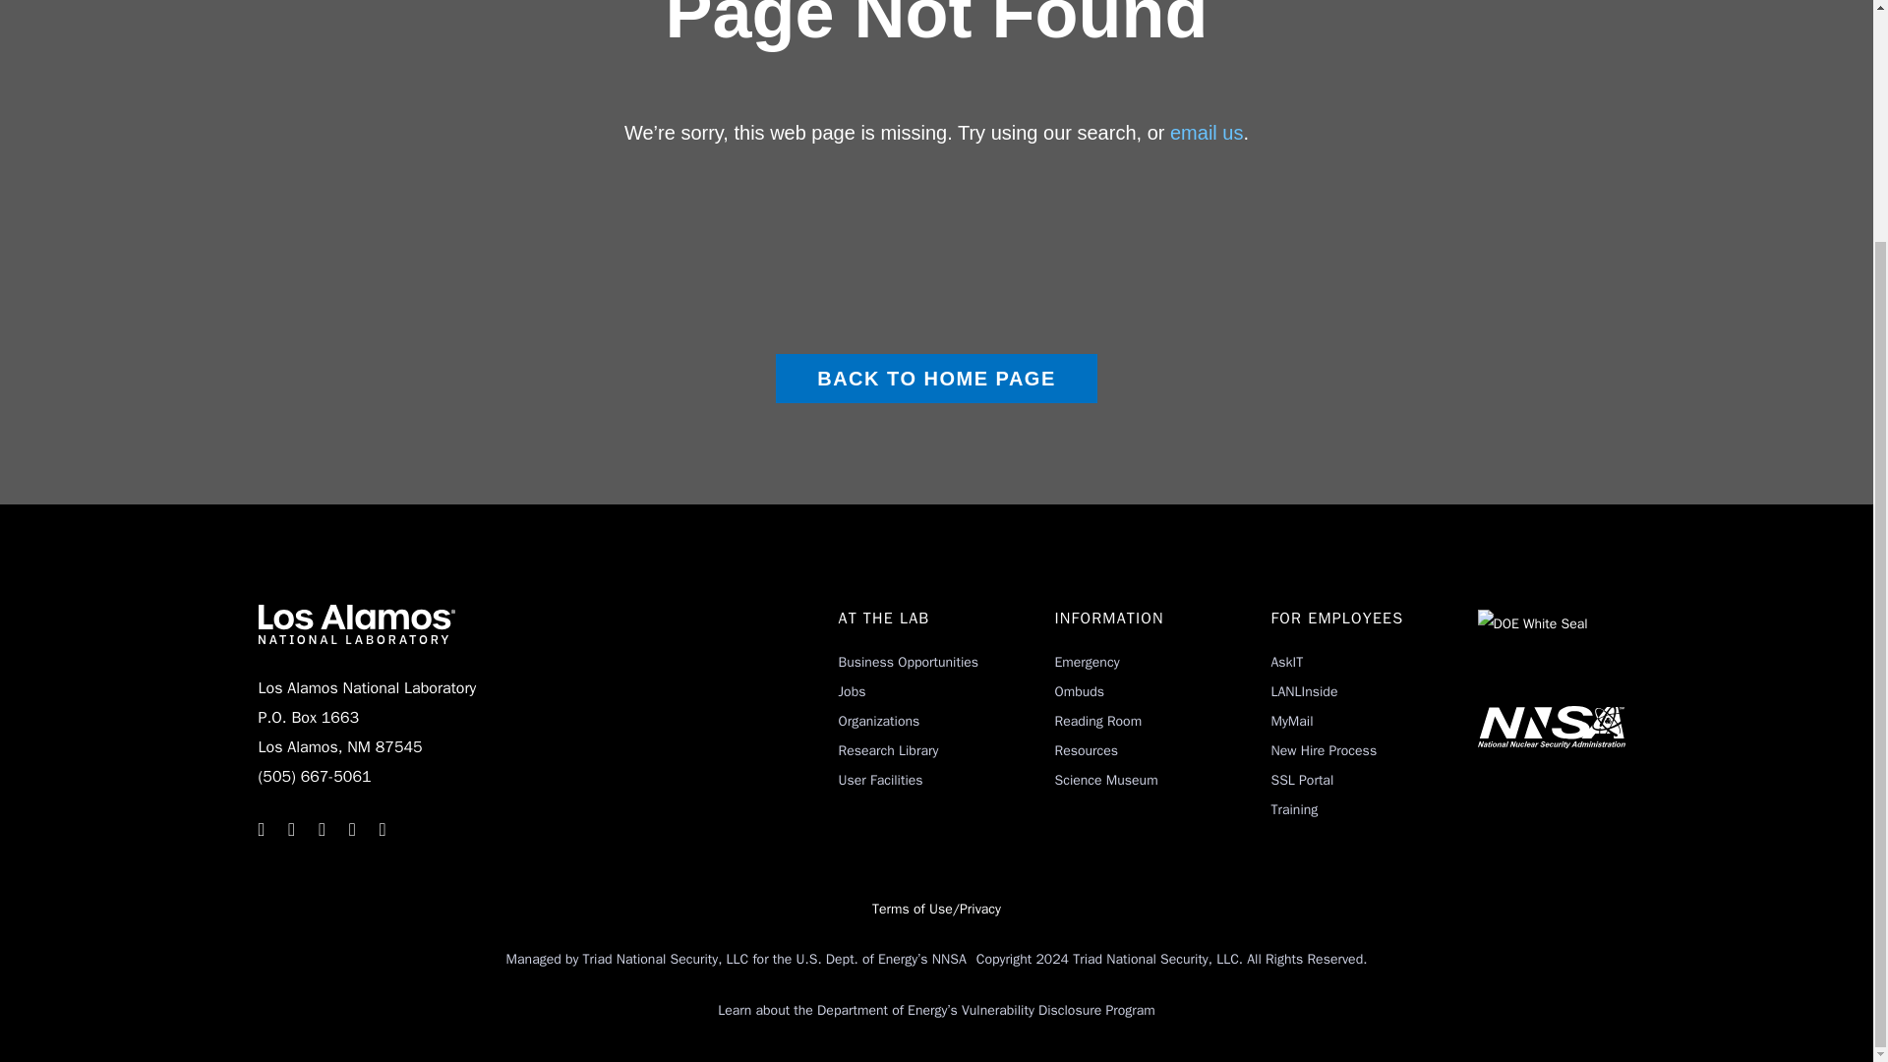  I want to click on Business Opportunities, so click(908, 662).